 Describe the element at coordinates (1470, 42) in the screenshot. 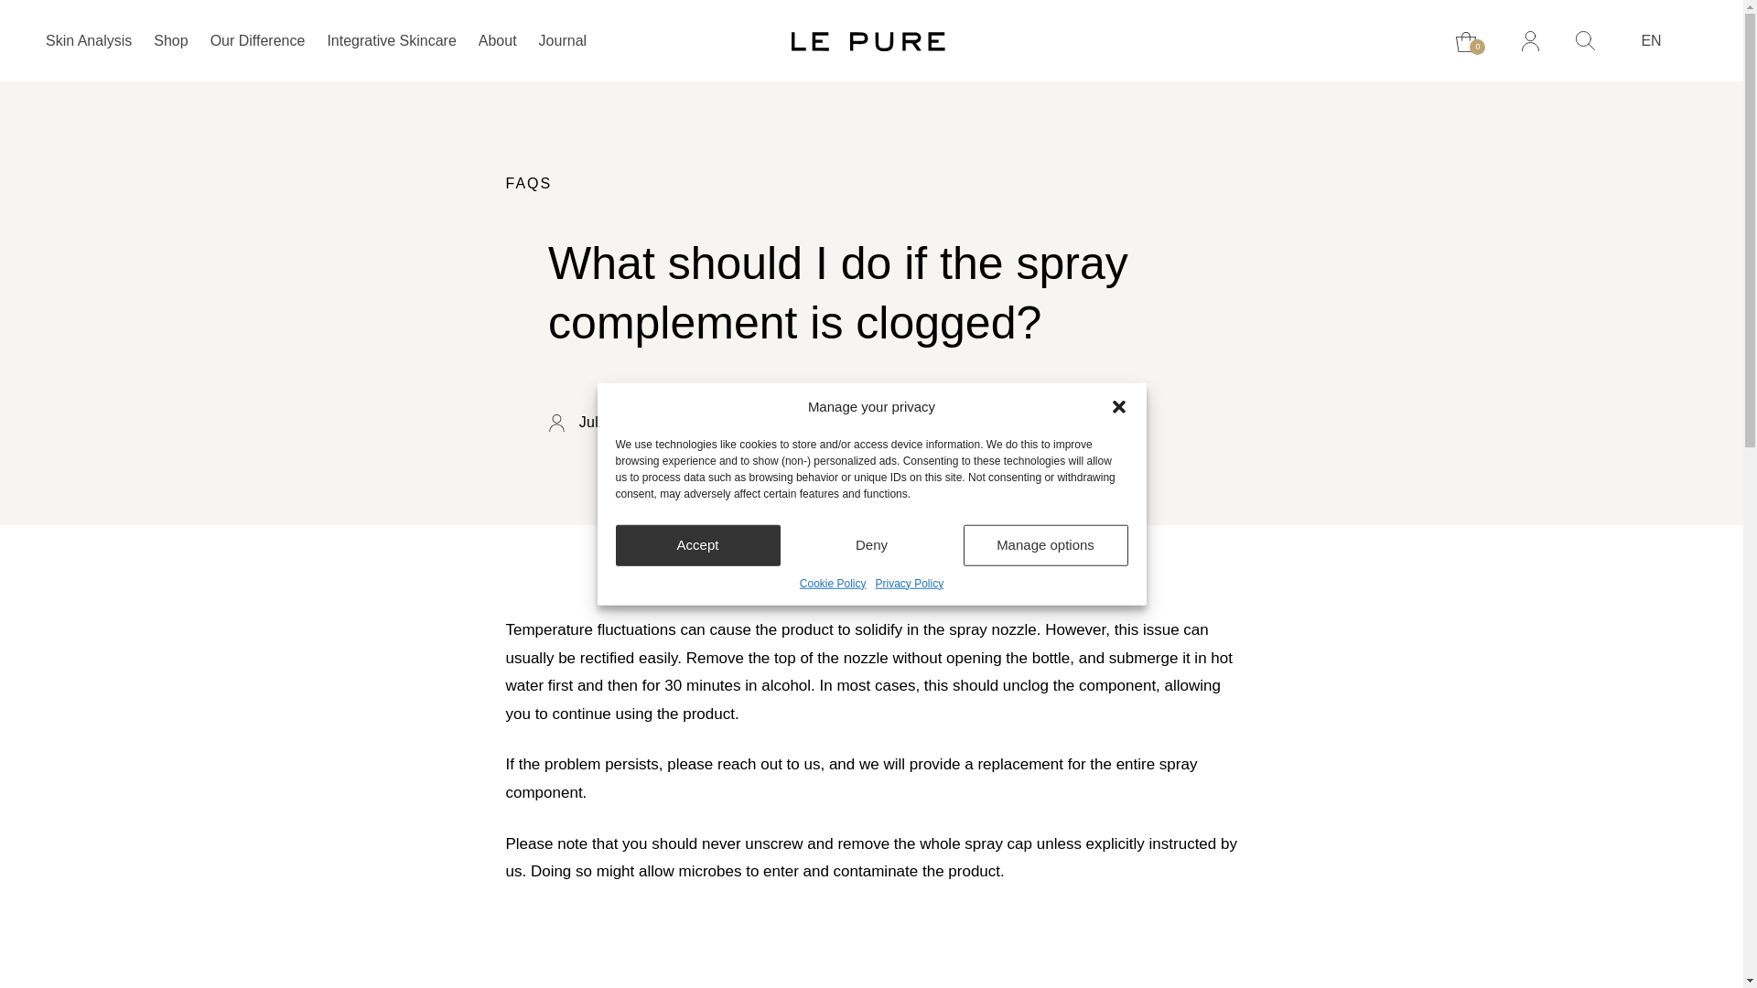

I see `0` at that location.